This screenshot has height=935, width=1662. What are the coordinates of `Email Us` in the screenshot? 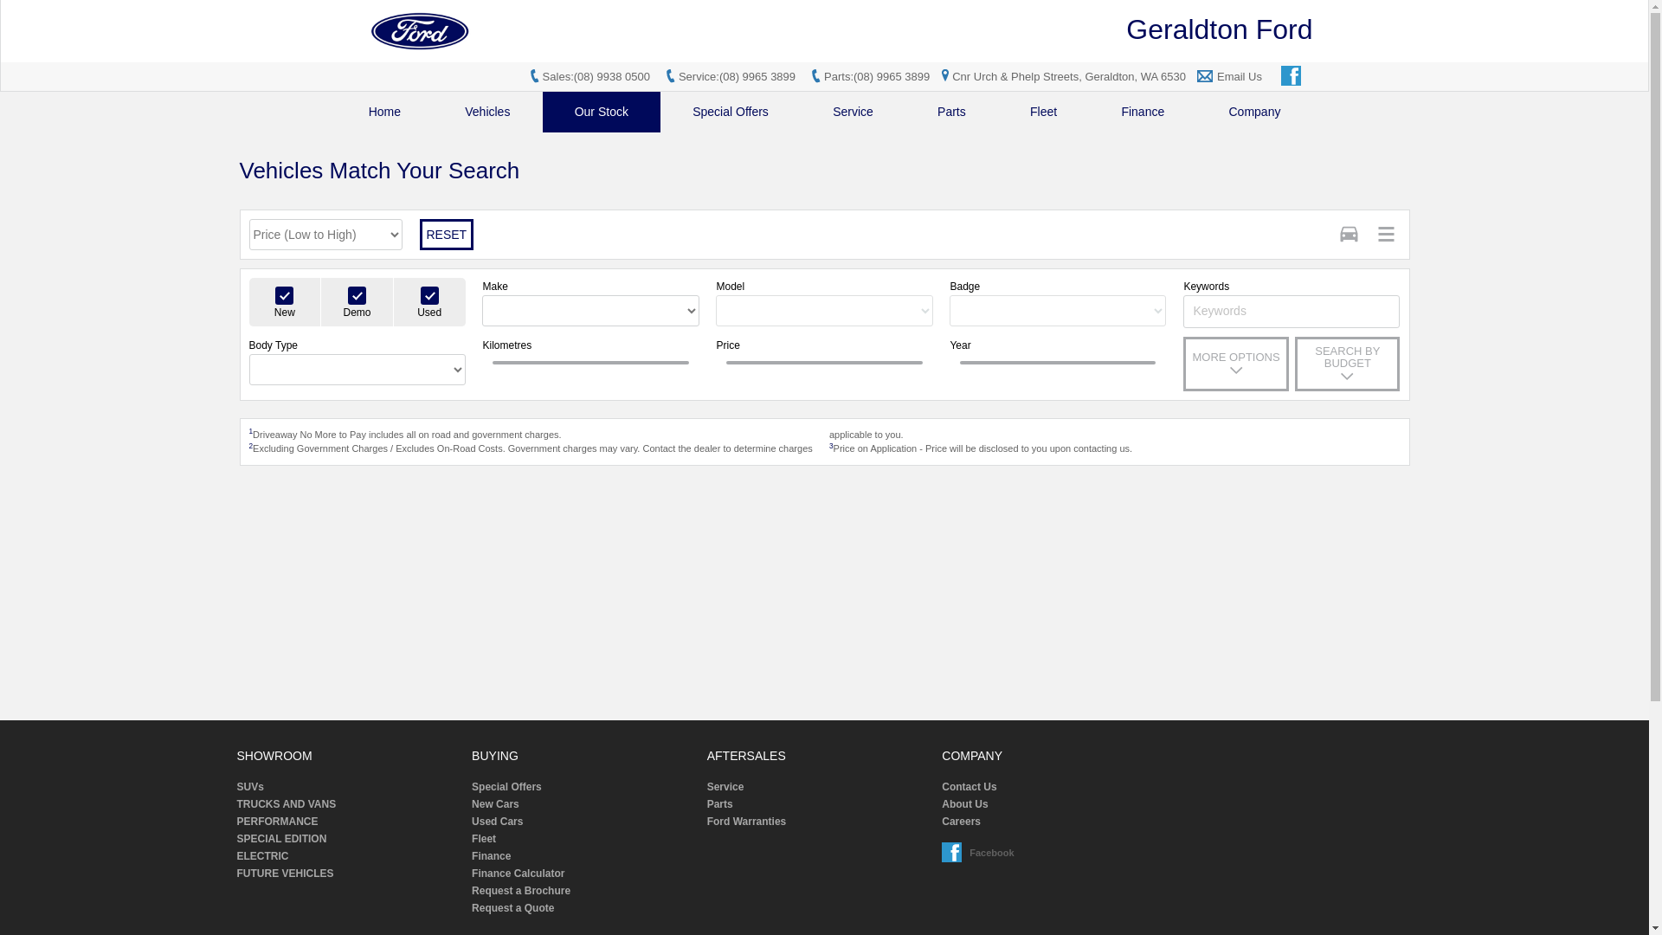 It's located at (1240, 76).